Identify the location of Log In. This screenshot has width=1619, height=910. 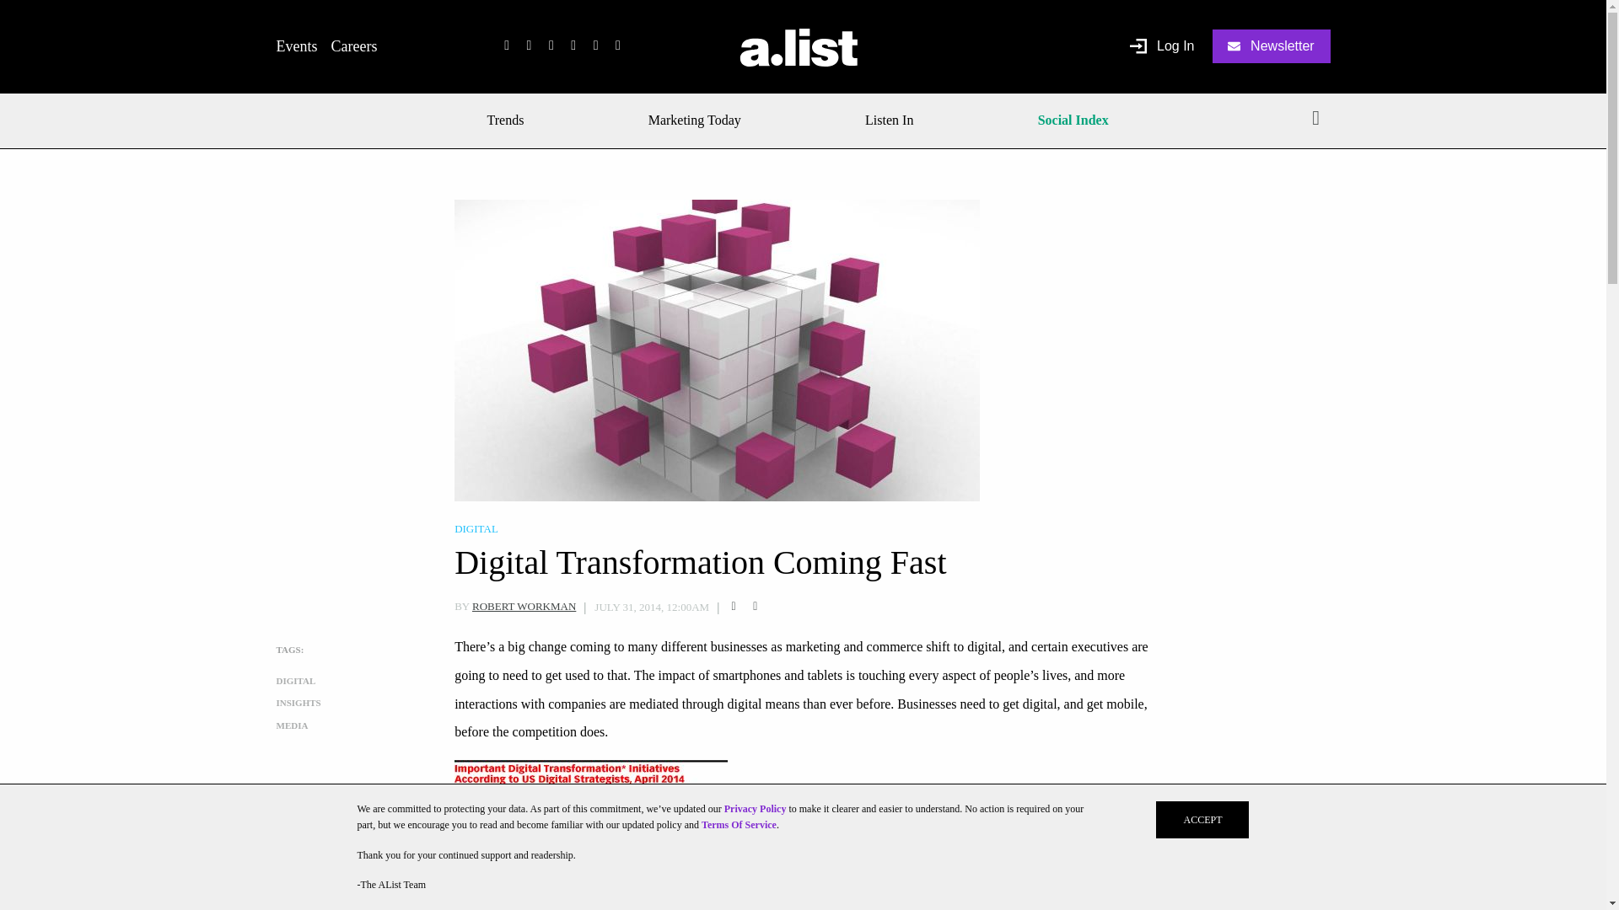
(1162, 47).